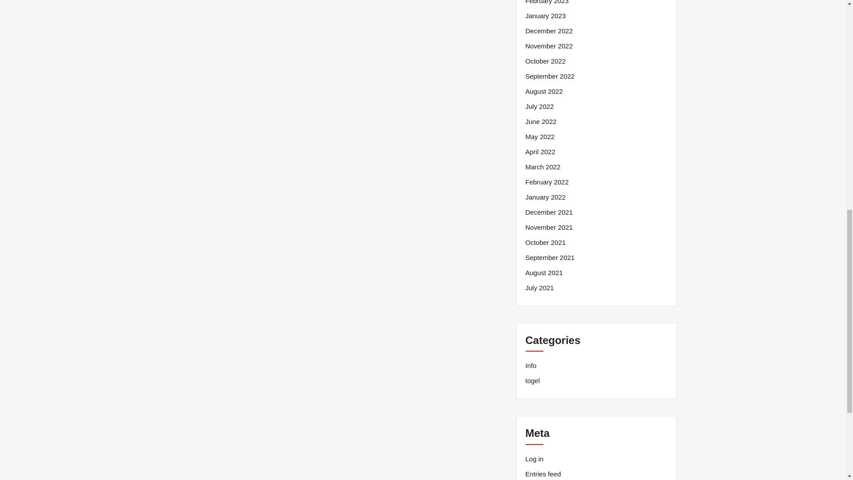 This screenshot has height=480, width=853. Describe the element at coordinates (547, 3) in the screenshot. I see `February 2023` at that location.